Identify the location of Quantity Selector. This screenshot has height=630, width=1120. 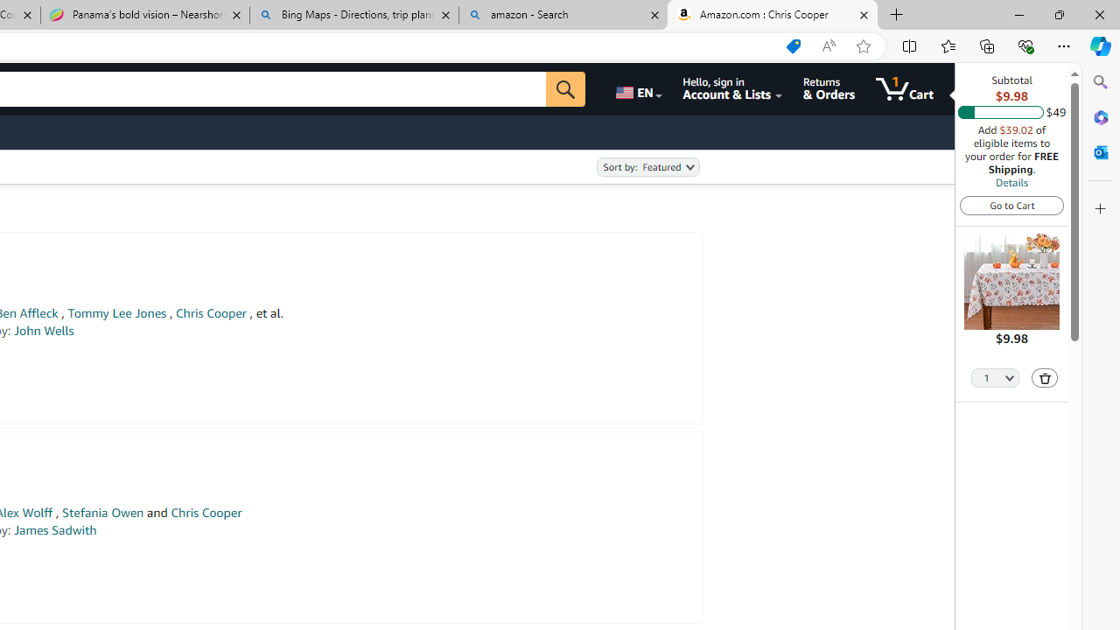
(996, 376).